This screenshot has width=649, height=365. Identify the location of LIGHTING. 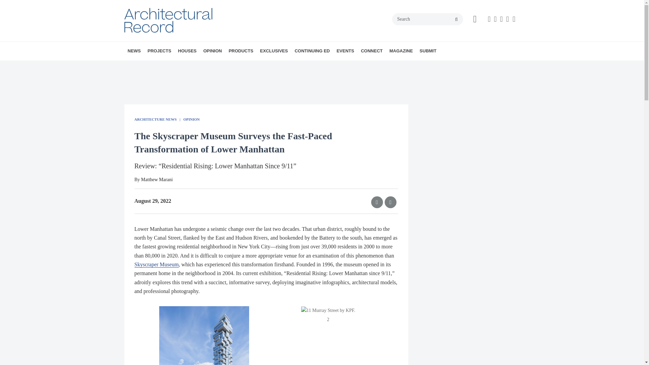
(200, 66).